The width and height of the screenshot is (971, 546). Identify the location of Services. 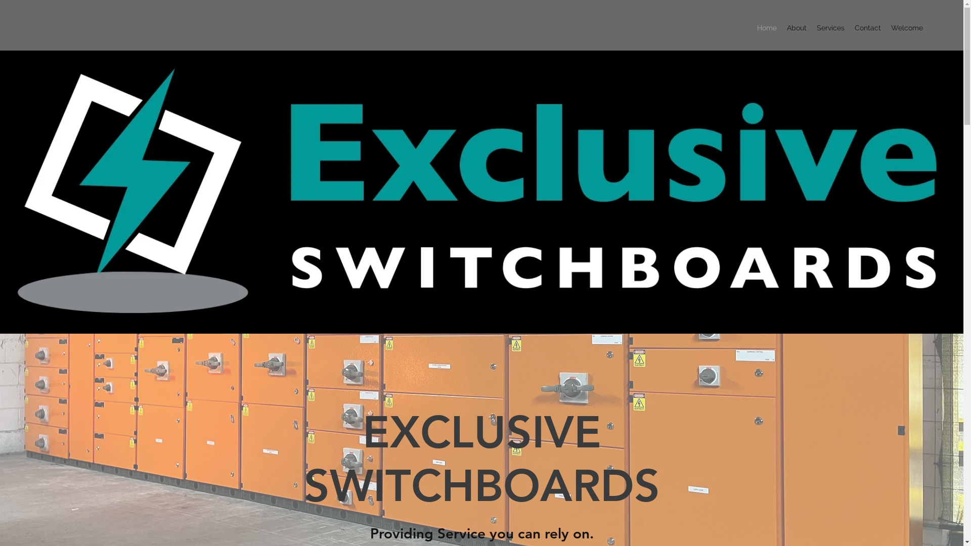
(830, 28).